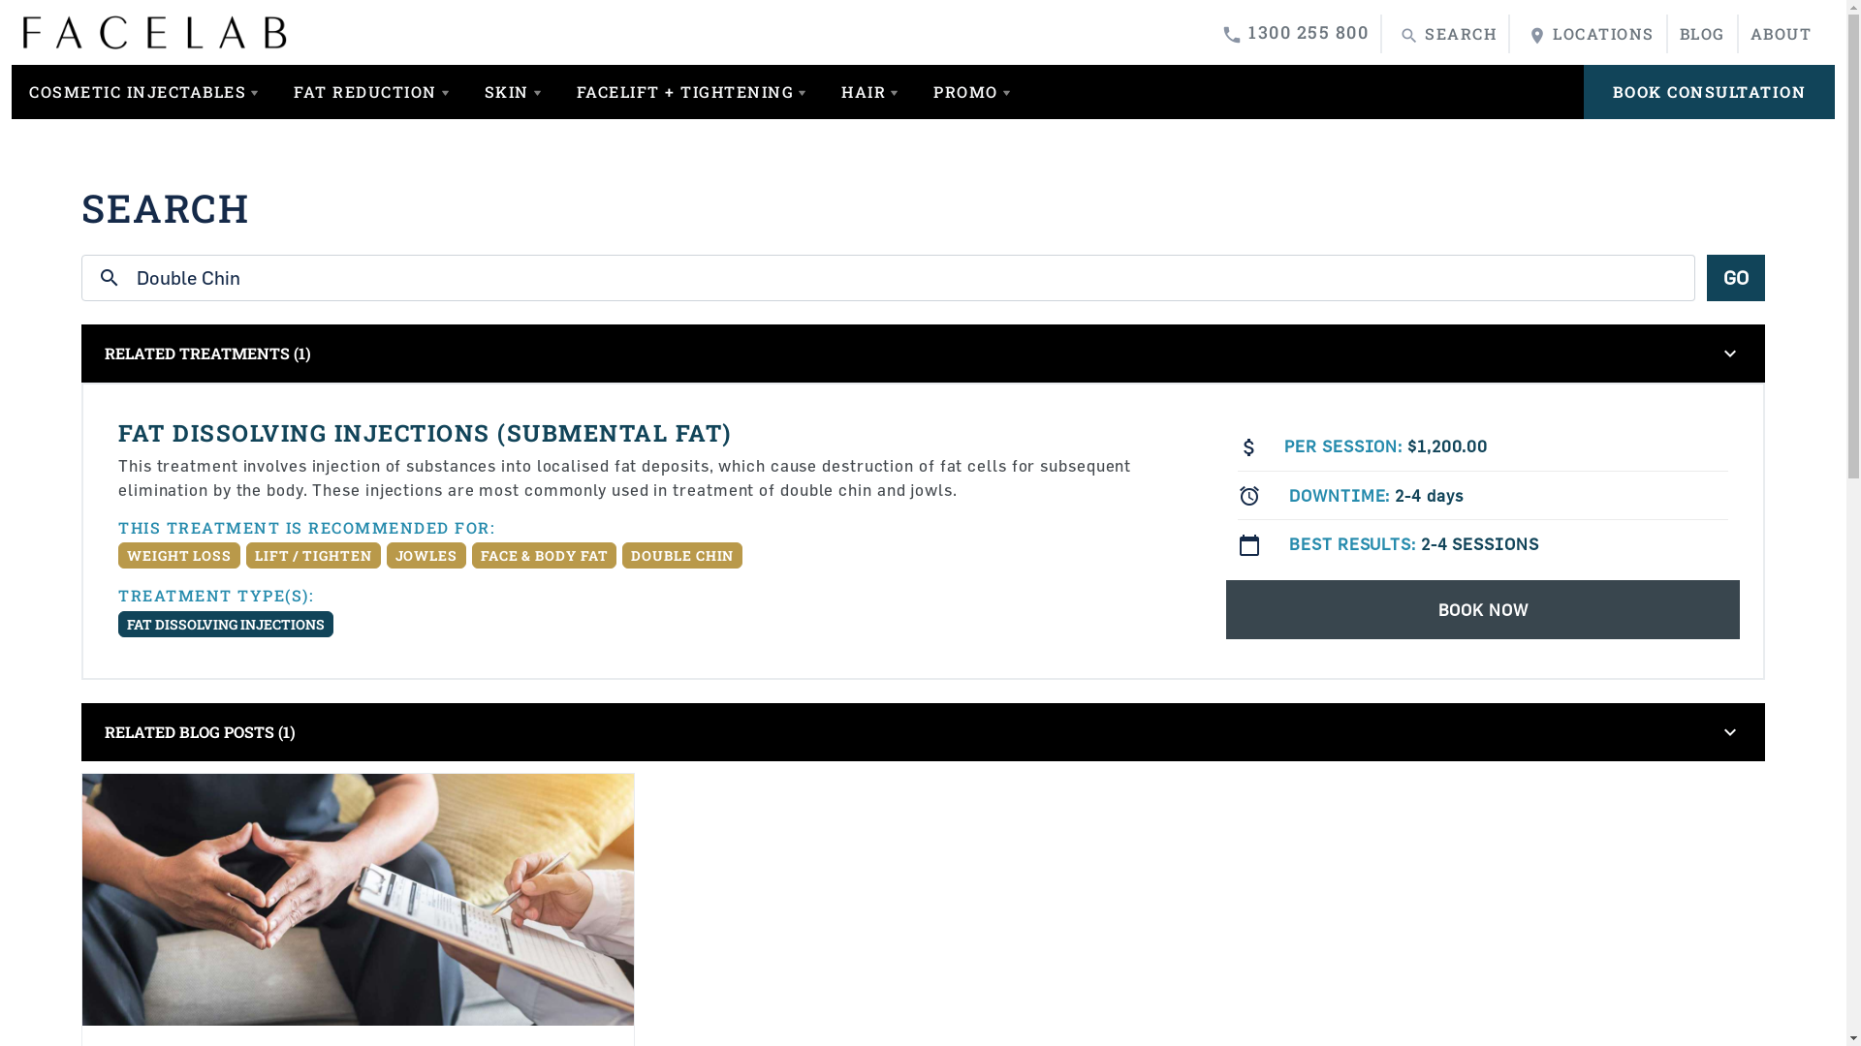 Image resolution: width=1861 pixels, height=1046 pixels. What do you see at coordinates (226, 624) in the screenshot?
I see `FAT DISSOLVING INJECTIONS` at bounding box center [226, 624].